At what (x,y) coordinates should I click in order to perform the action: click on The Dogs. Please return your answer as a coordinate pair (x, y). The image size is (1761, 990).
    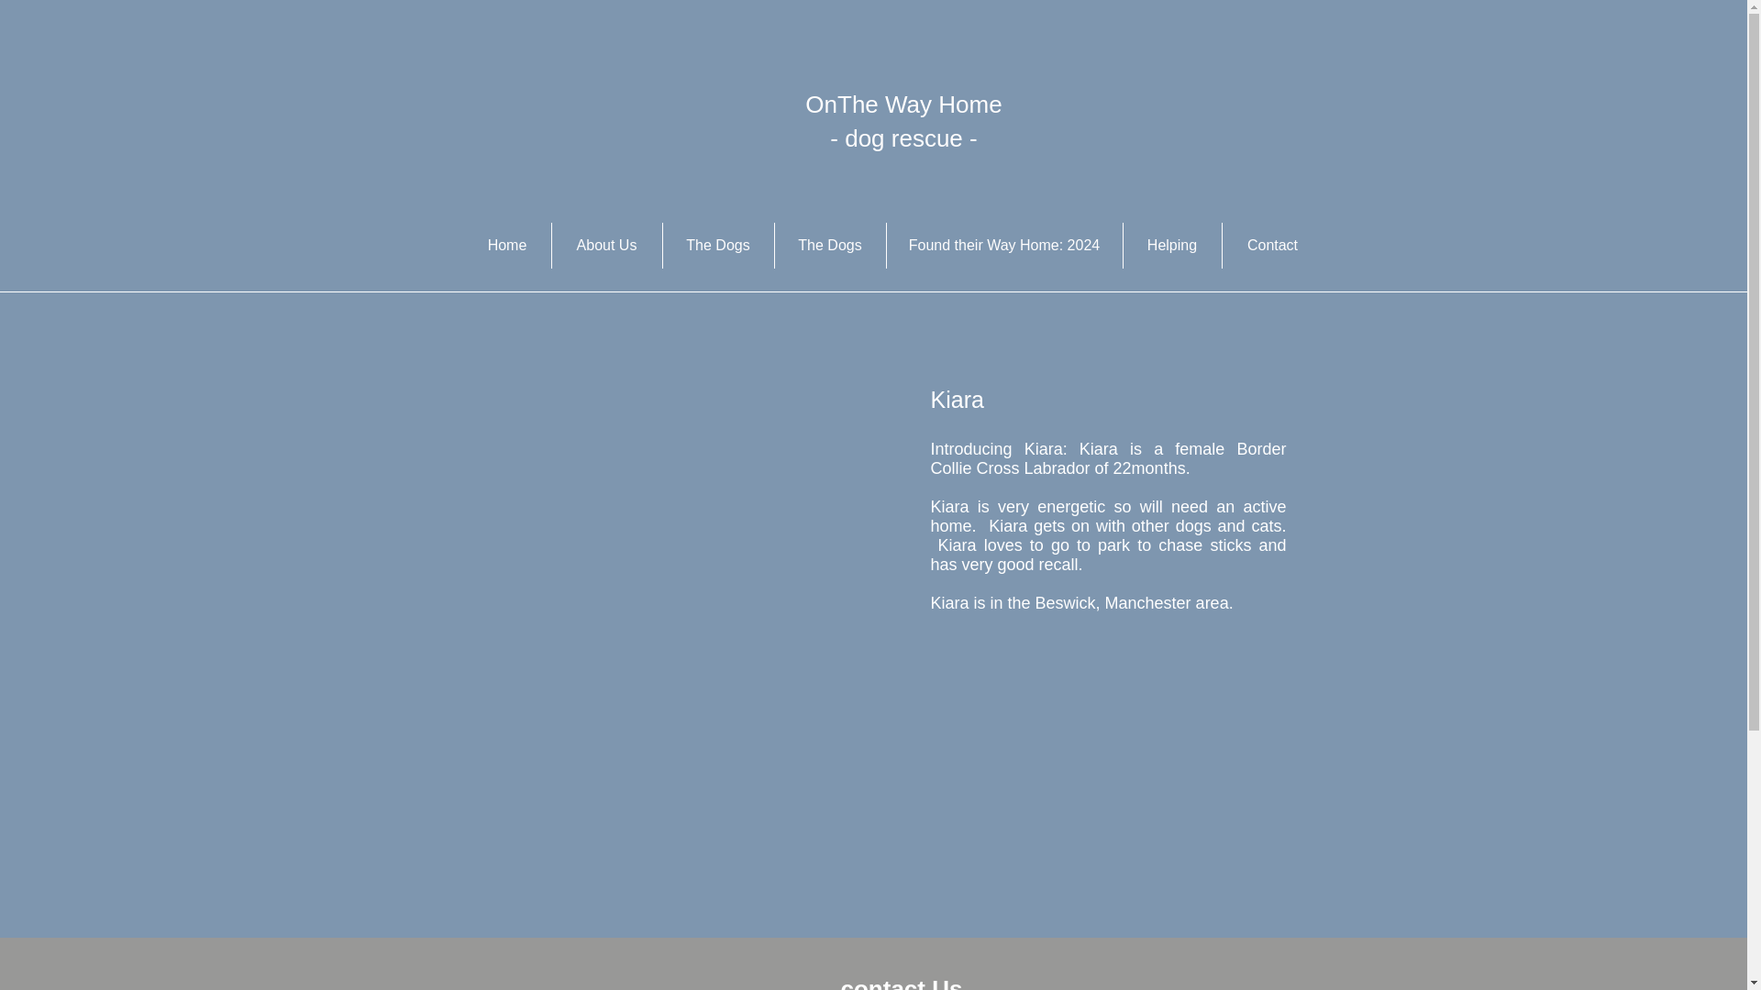
    Looking at the image, I should click on (717, 246).